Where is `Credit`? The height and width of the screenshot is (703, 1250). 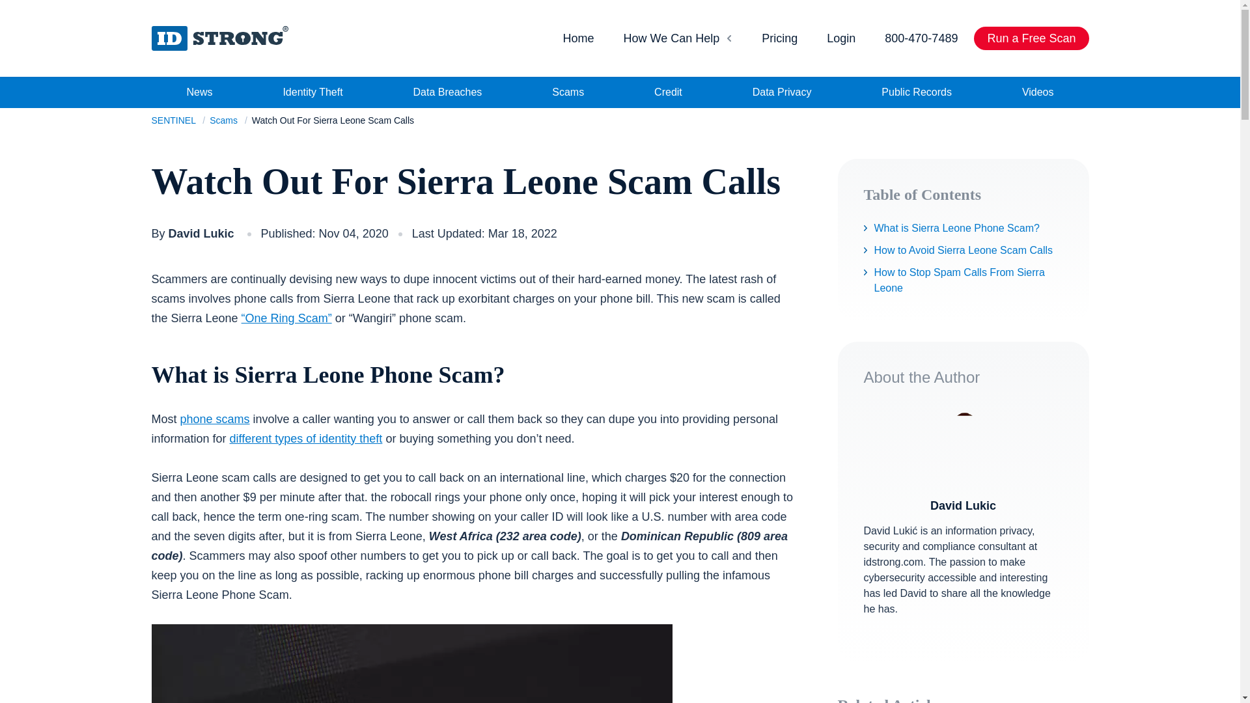 Credit is located at coordinates (668, 92).